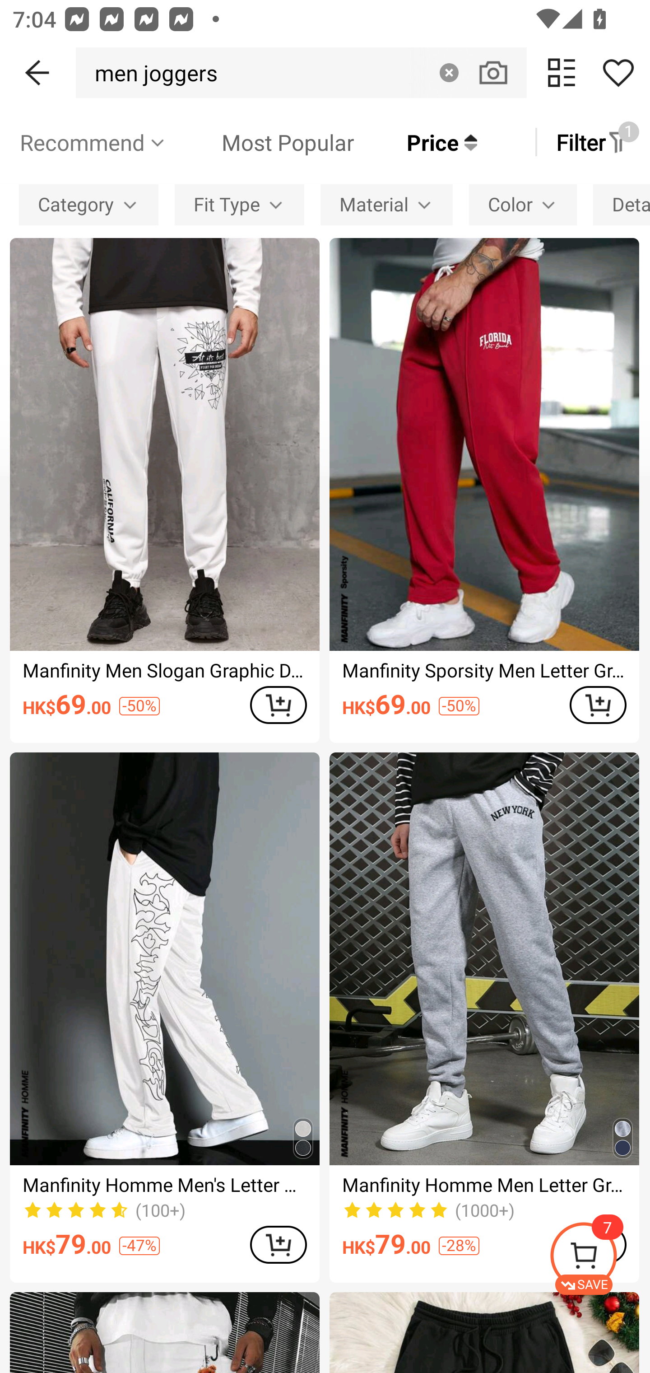  What do you see at coordinates (301, 72) in the screenshot?
I see `men joggers Clear` at bounding box center [301, 72].